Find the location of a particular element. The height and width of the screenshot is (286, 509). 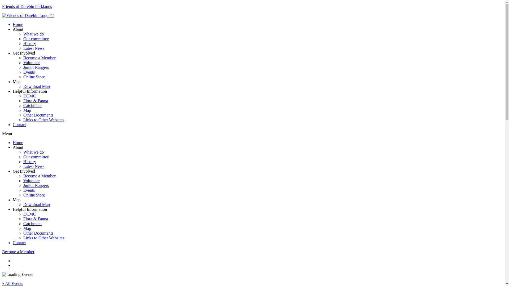

Get Involved is located at coordinates (24, 171).